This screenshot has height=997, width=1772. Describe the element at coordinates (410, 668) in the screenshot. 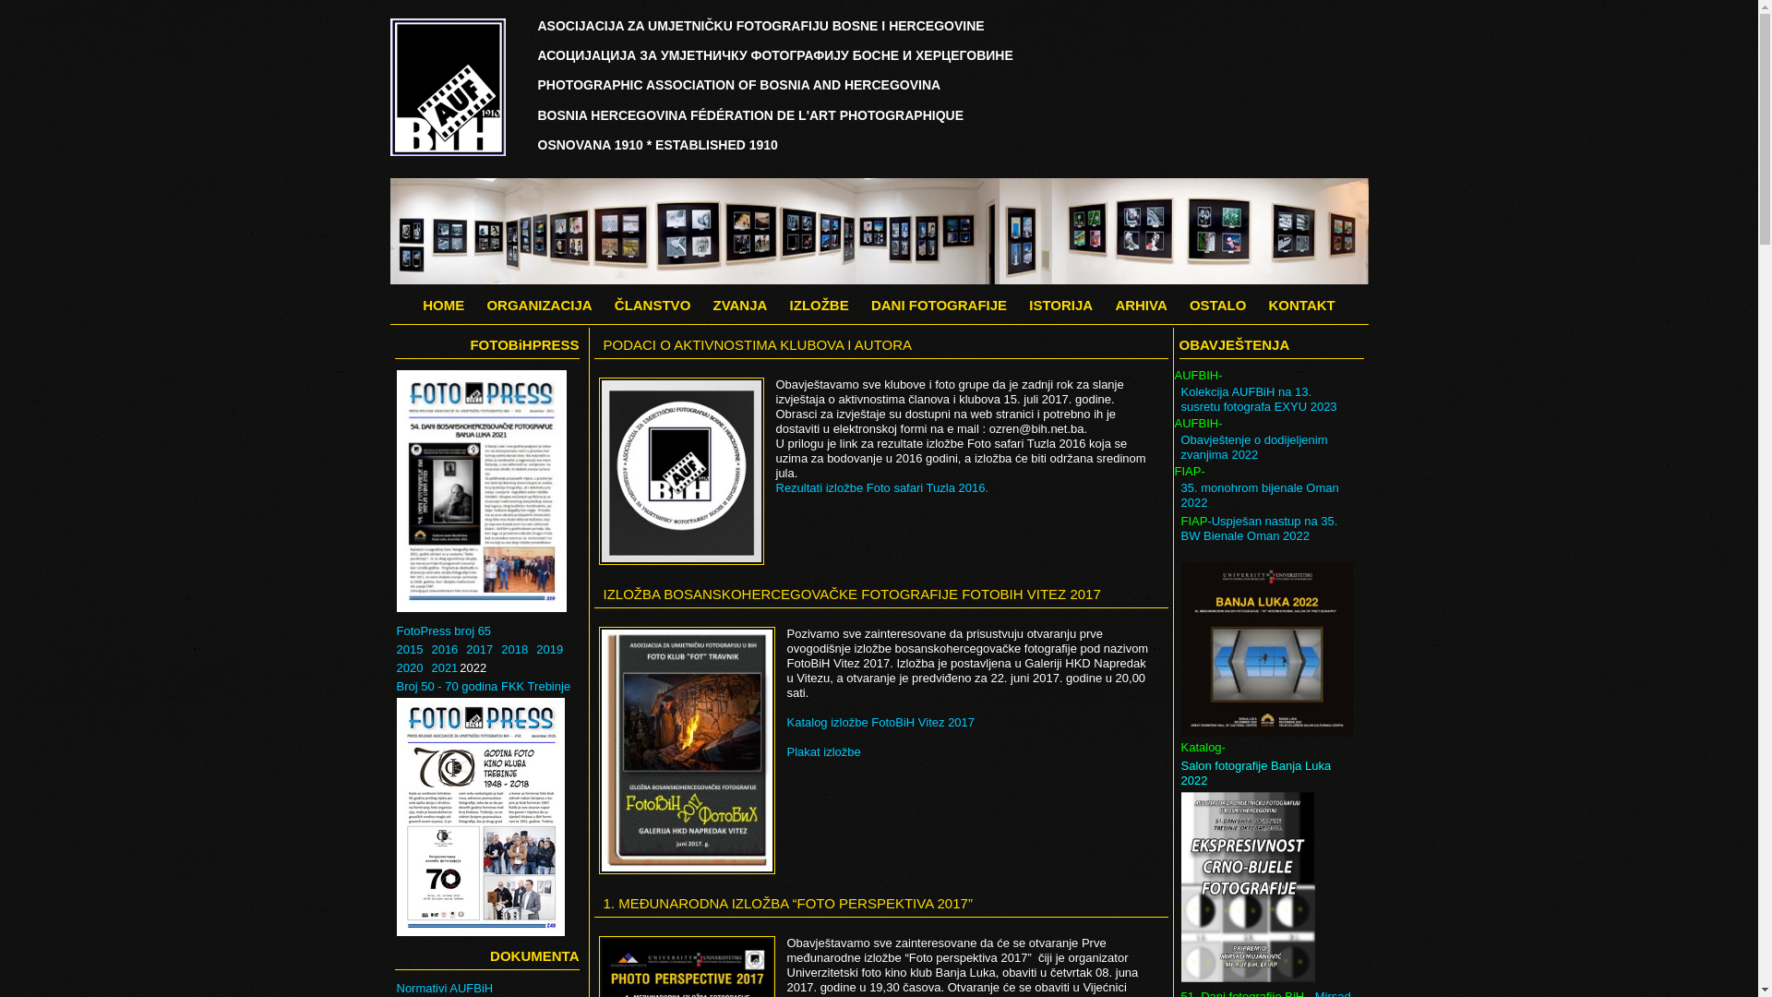

I see `2020` at that location.